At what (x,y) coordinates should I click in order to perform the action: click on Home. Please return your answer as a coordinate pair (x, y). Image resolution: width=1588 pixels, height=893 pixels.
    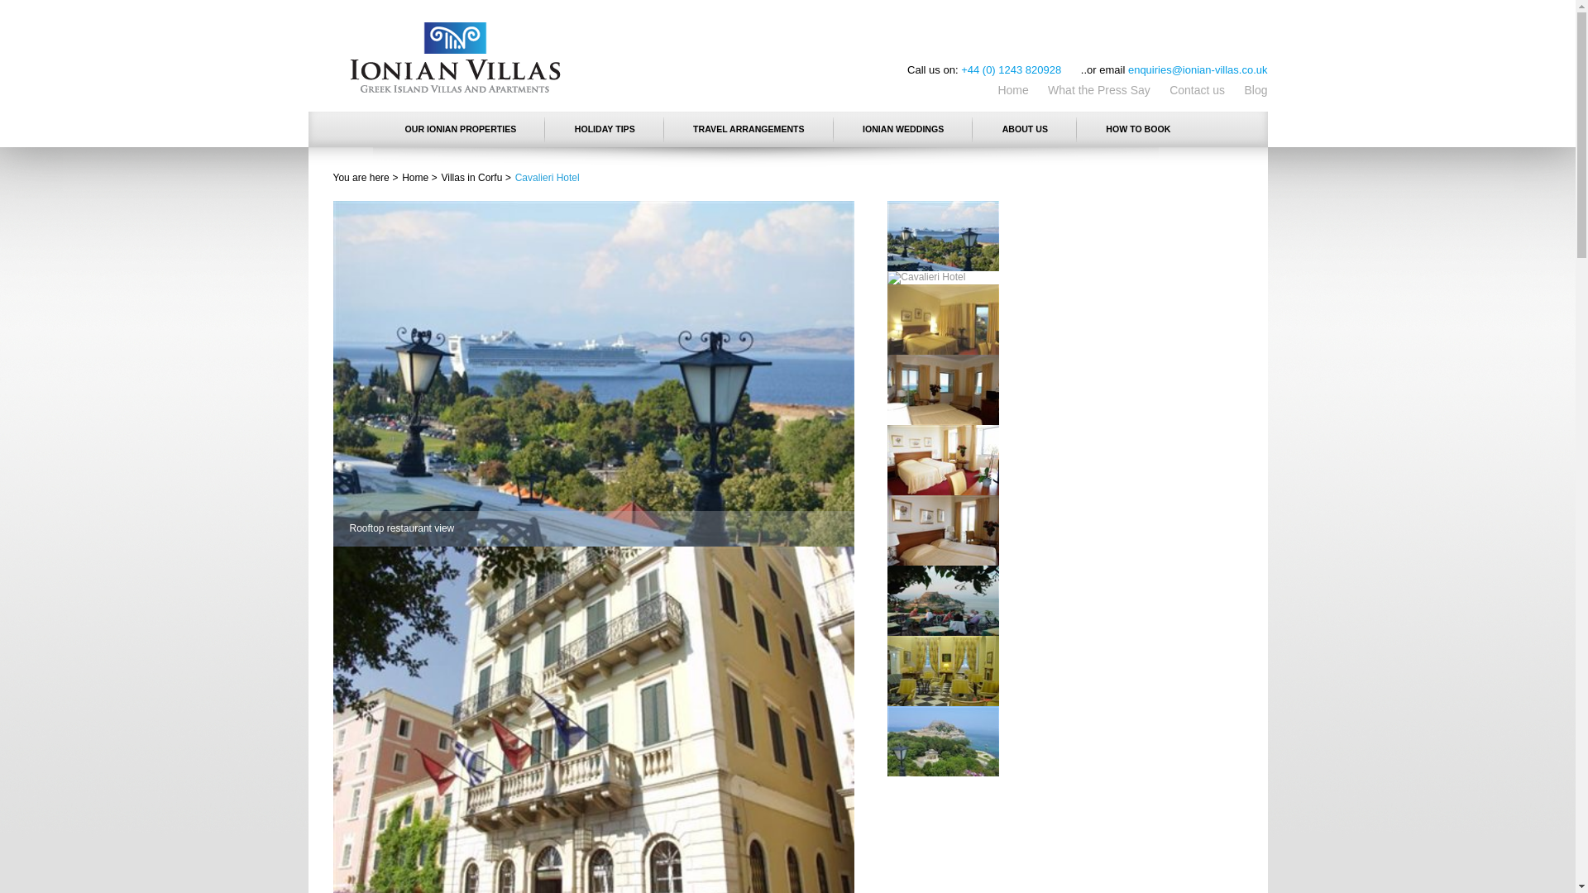
    Looking at the image, I should click on (1012, 89).